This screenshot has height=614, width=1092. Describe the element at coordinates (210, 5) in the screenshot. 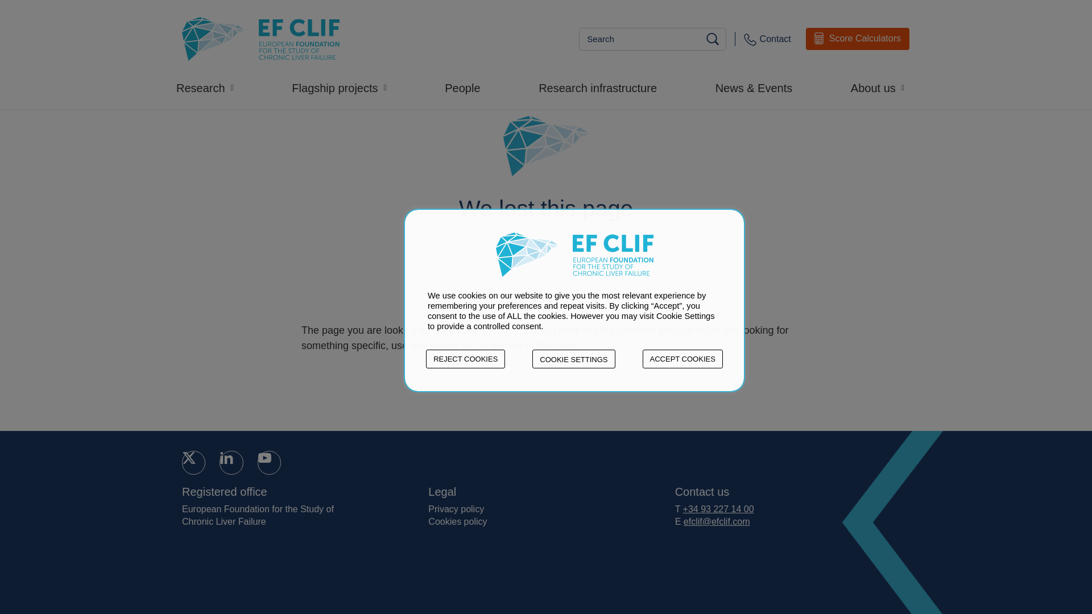

I see `Research` at that location.